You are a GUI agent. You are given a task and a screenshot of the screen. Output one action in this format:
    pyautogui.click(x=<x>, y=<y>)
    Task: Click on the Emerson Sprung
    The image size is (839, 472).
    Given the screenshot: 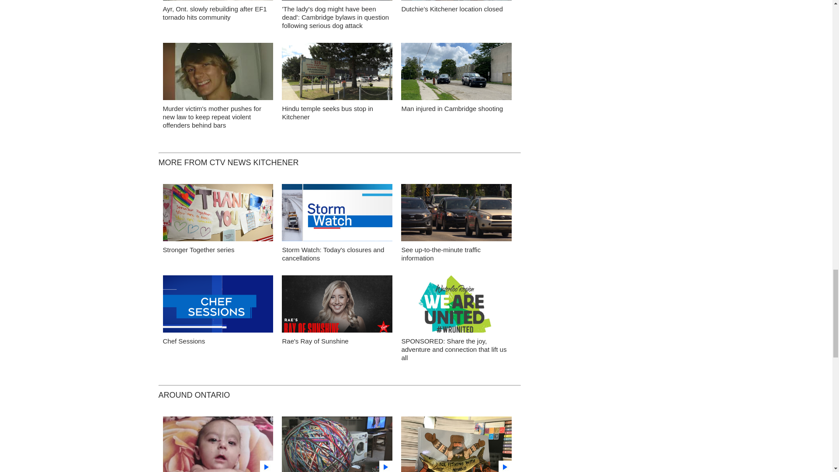 What is the action you would take?
    pyautogui.click(x=218, y=73)
    